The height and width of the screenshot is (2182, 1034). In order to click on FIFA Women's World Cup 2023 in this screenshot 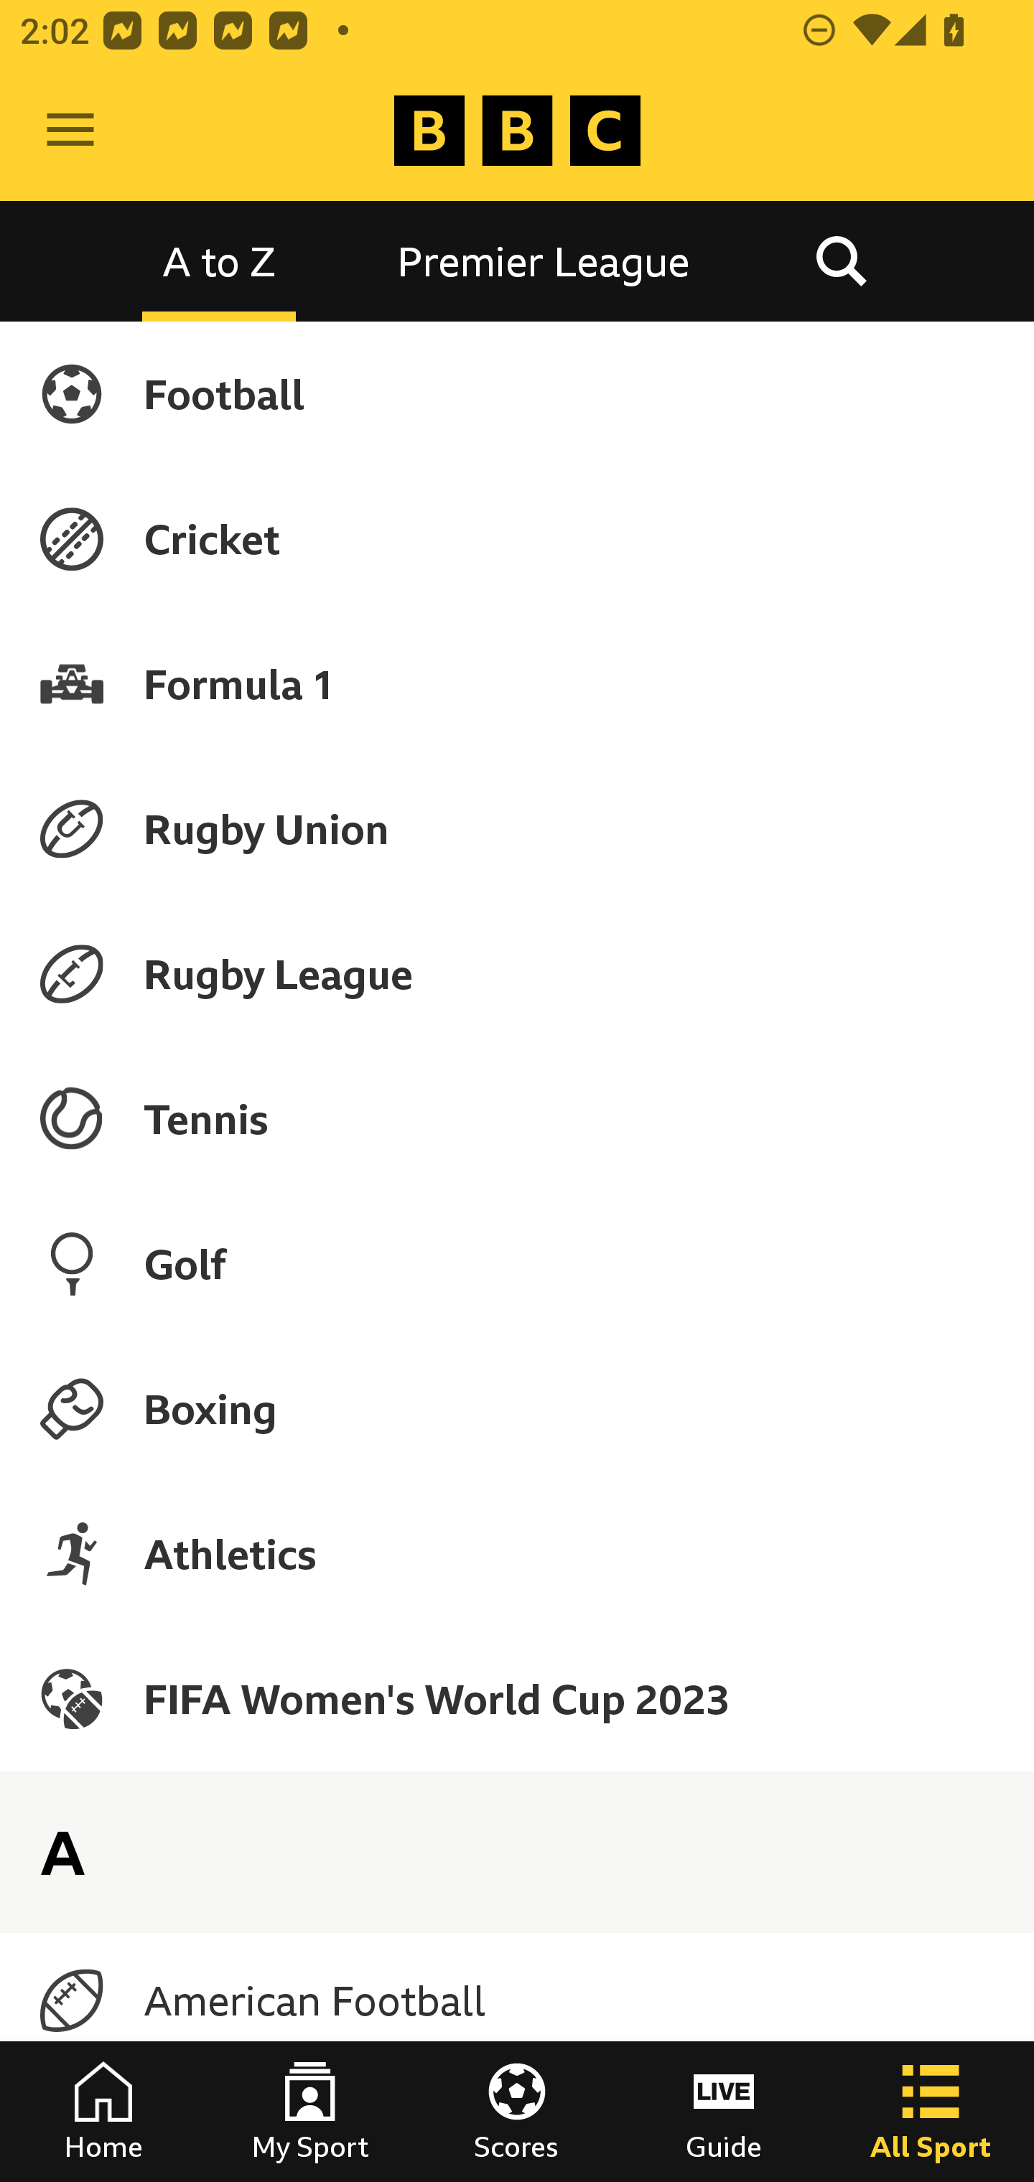, I will do `click(517, 1698)`.